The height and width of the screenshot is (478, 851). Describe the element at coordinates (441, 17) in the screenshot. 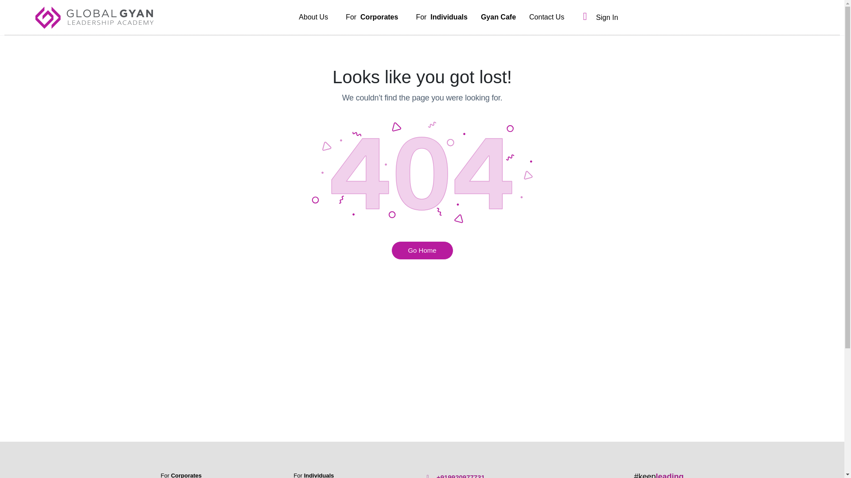

I see `Go Home` at that location.